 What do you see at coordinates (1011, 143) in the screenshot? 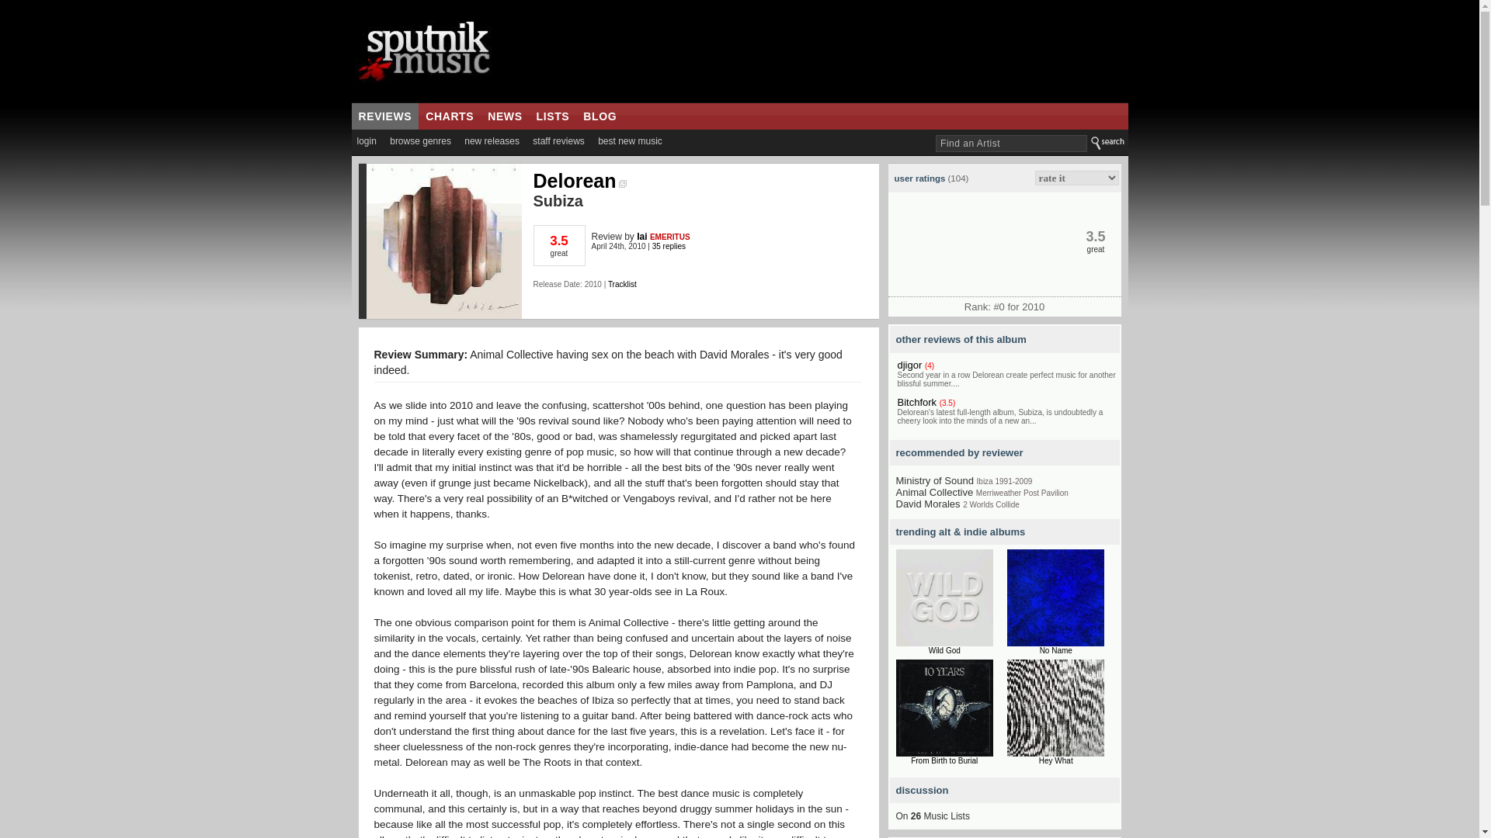
I see `Find an Artist` at bounding box center [1011, 143].